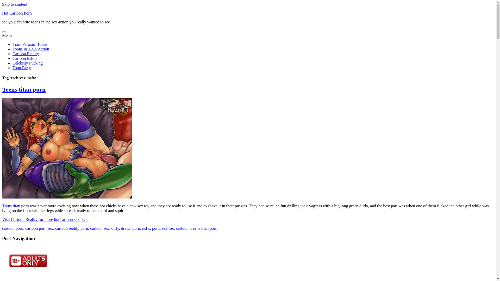 The image size is (500, 281). What do you see at coordinates (72, 228) in the screenshot?
I see `cartoon reality porn` at bounding box center [72, 228].